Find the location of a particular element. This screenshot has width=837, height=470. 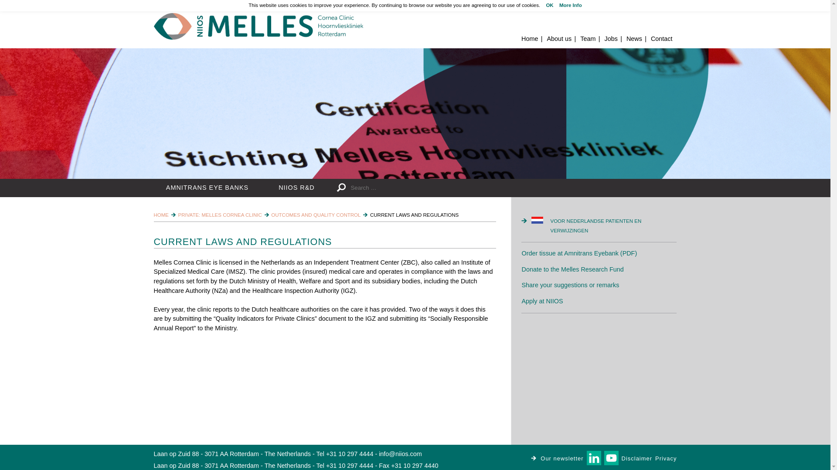

VOOR NEDERLANDSE PATIENTEN EN VERWIJZINGEN is located at coordinates (604, 226).